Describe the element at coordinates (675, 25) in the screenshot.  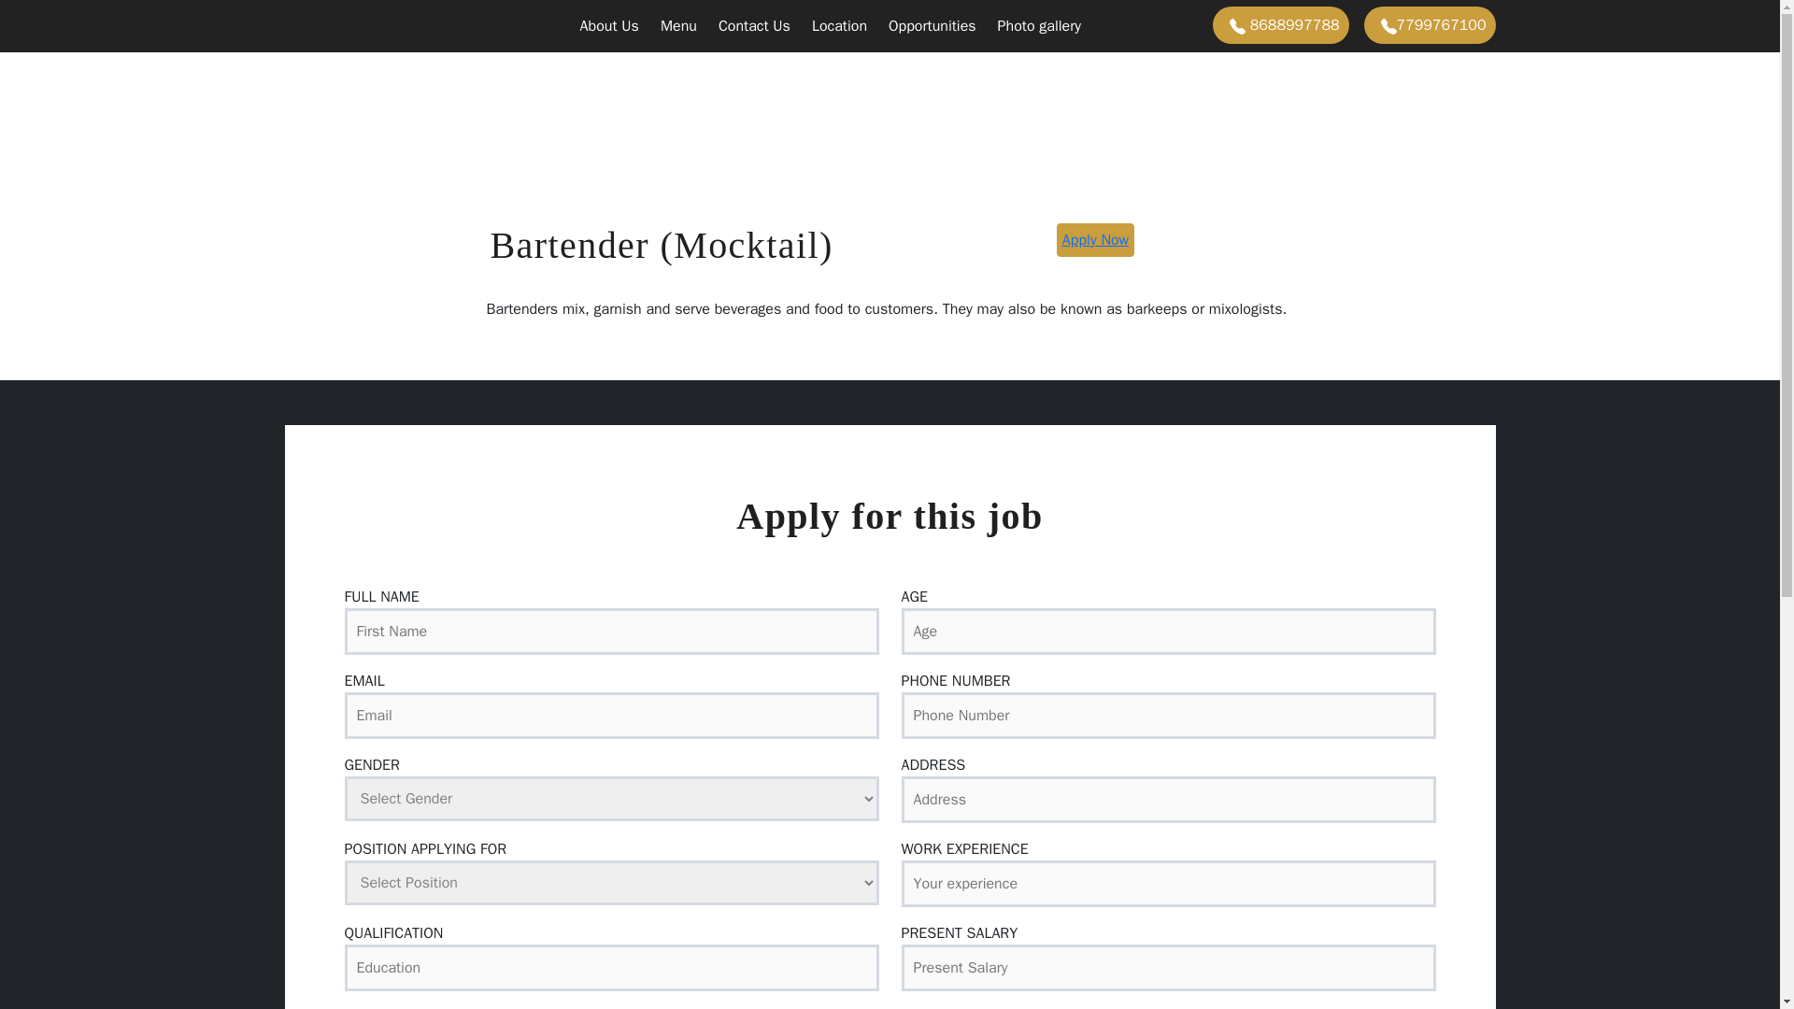
I see `Menu` at that location.